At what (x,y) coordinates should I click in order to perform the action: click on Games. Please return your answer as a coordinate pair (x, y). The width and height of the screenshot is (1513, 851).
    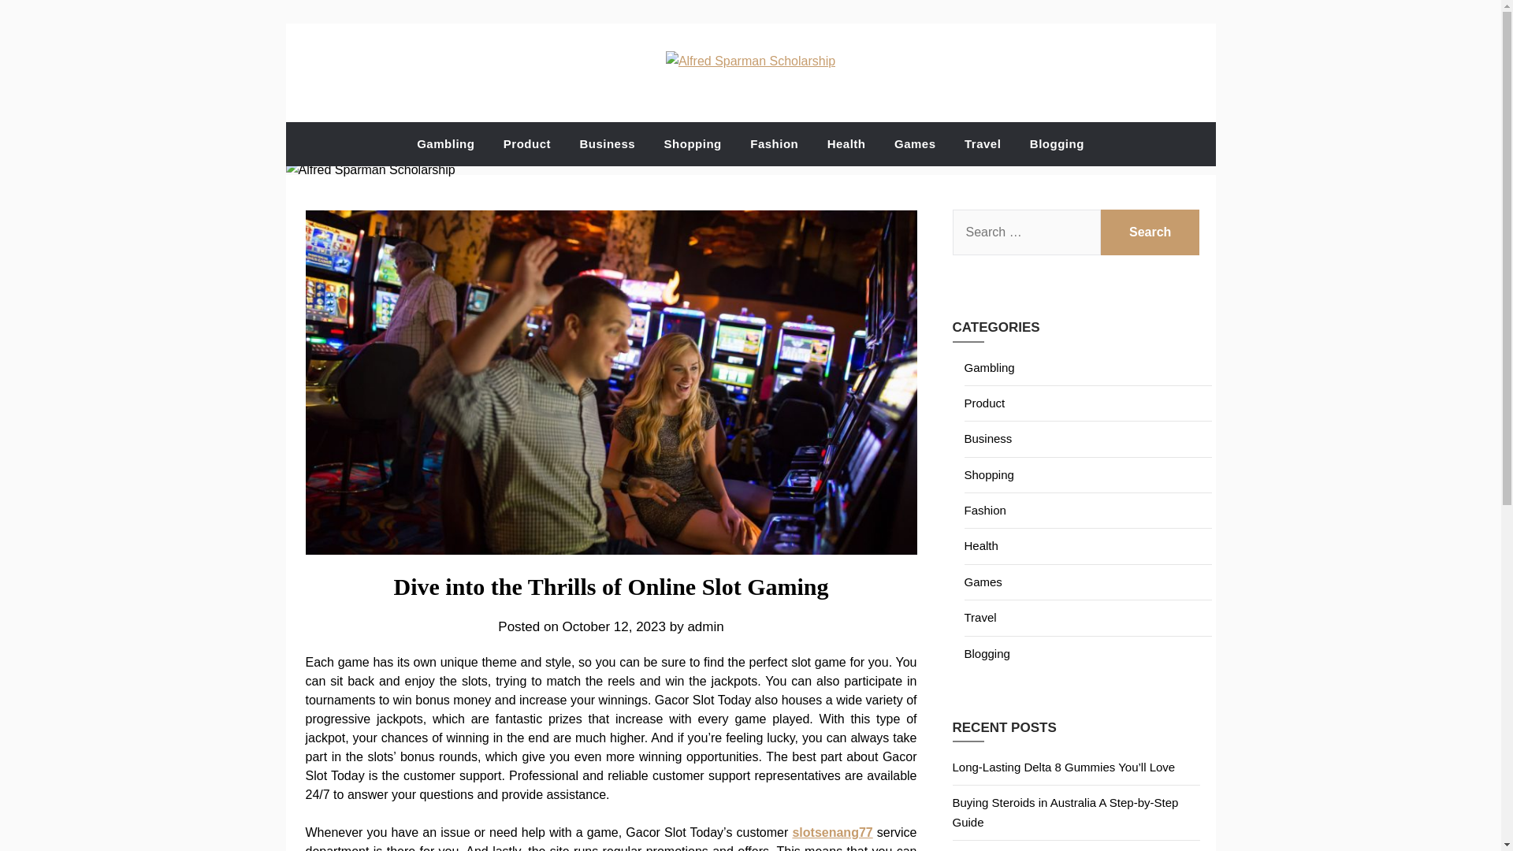
    Looking at the image, I should click on (915, 143).